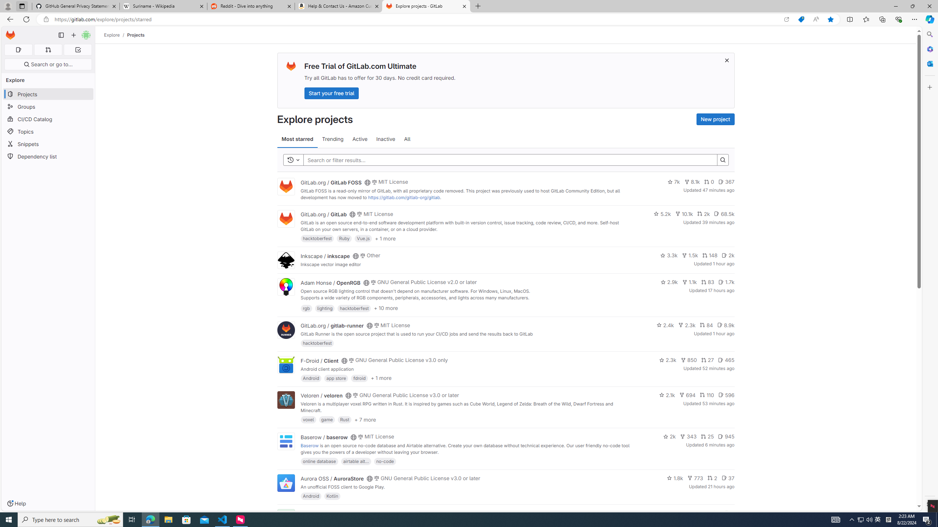  Describe the element at coordinates (61, 35) in the screenshot. I see `Primary navigation sidebar` at that location.